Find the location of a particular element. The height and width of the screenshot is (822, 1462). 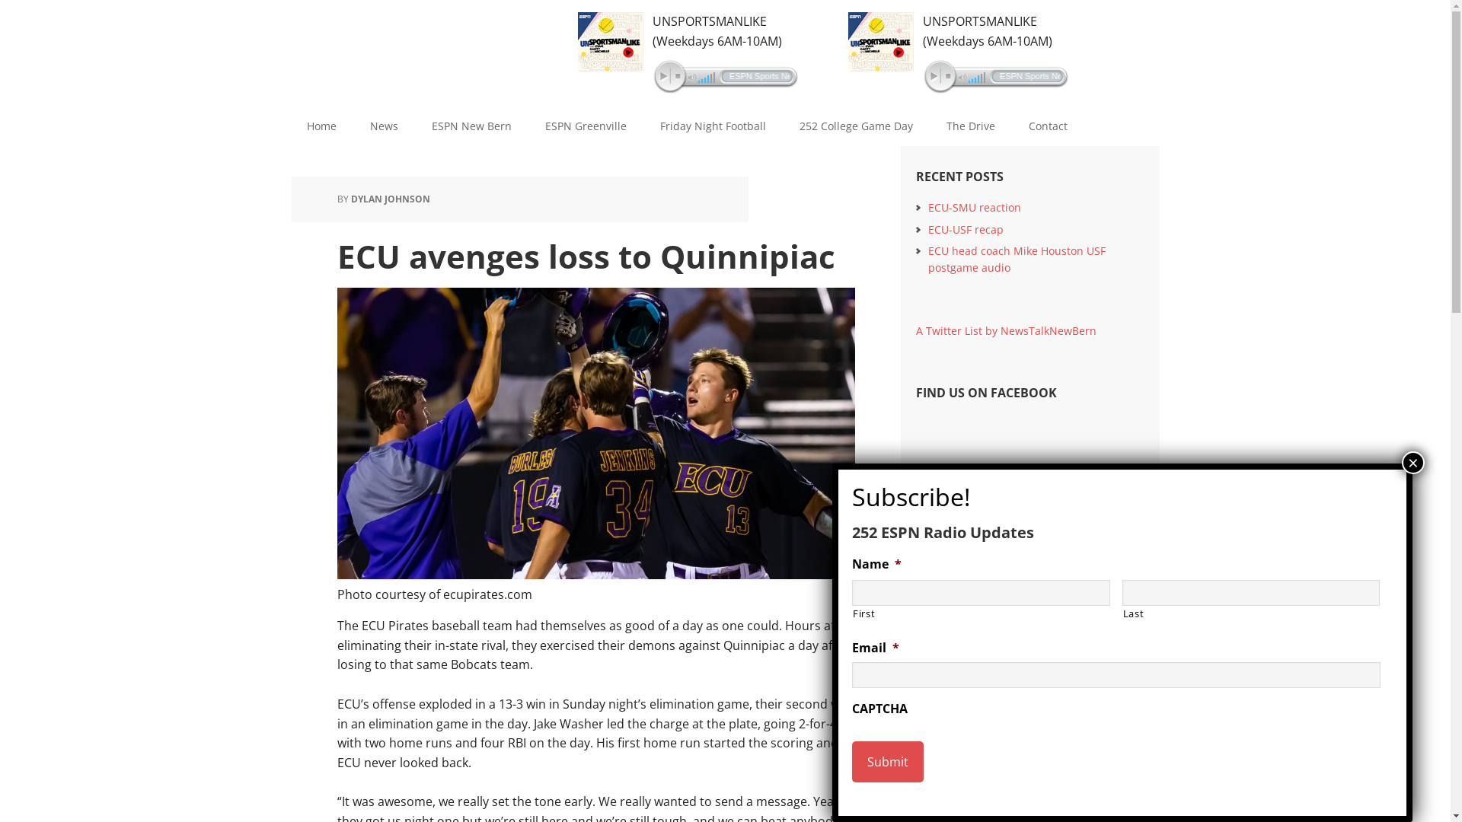

News is located at coordinates (384, 126).